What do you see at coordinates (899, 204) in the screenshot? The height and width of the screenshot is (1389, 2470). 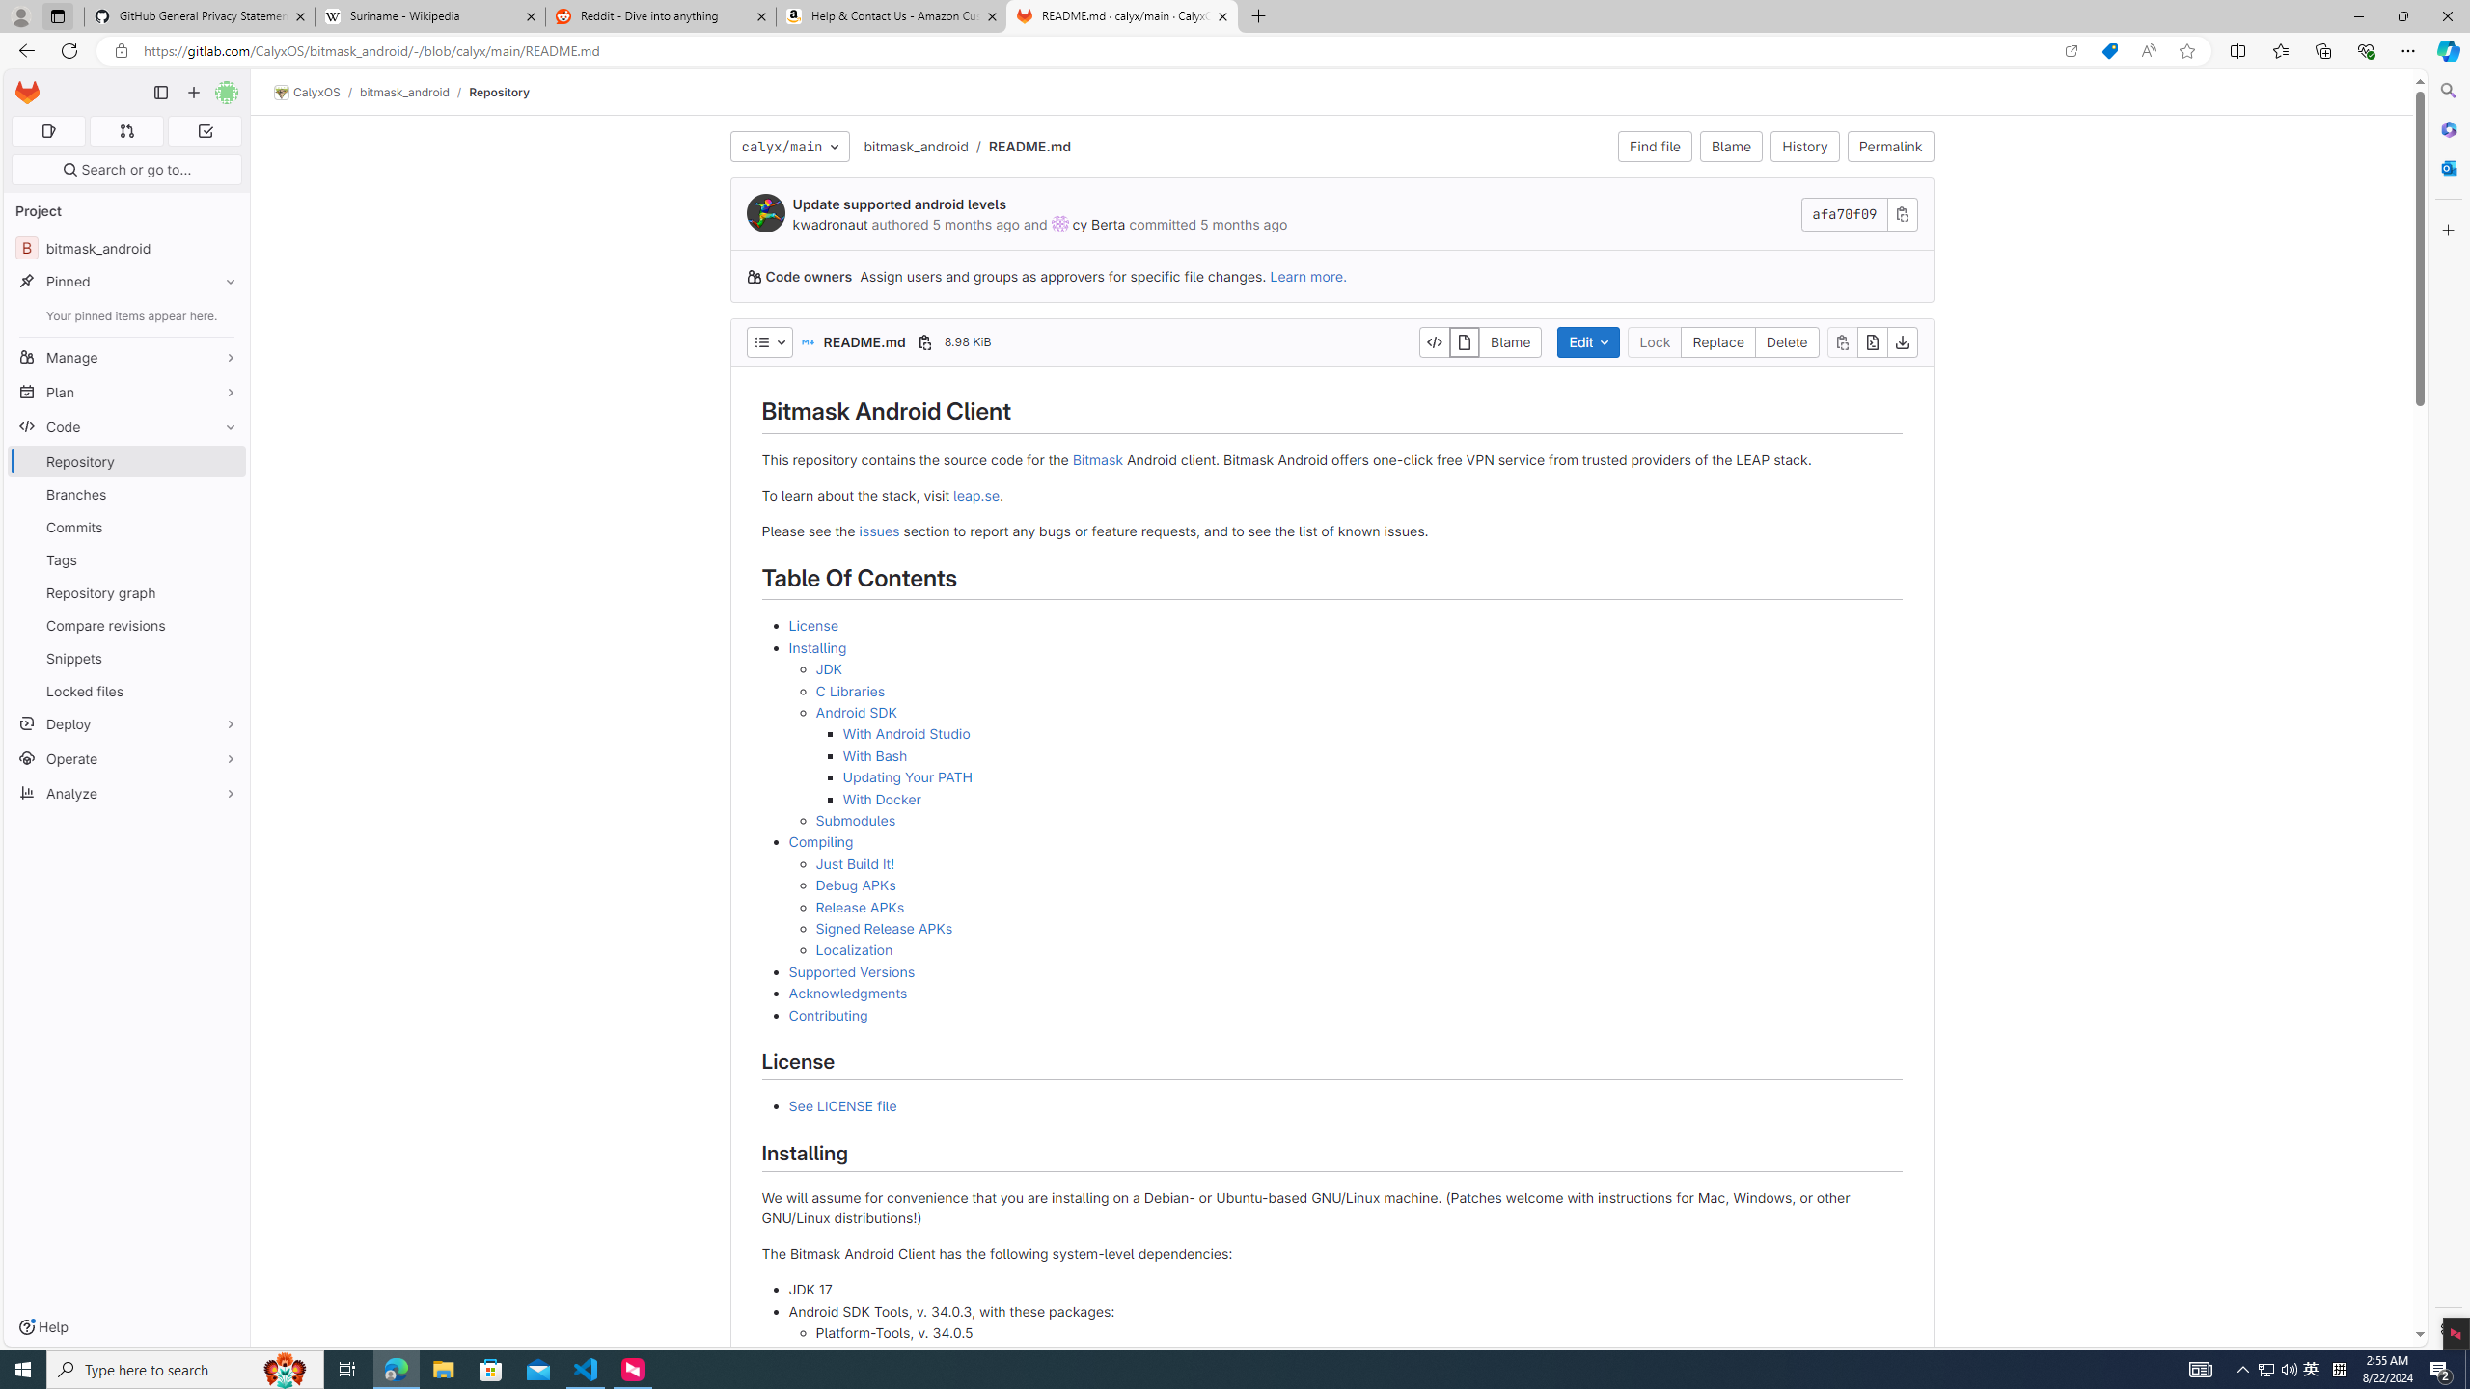 I see `Update supported android levels` at bounding box center [899, 204].